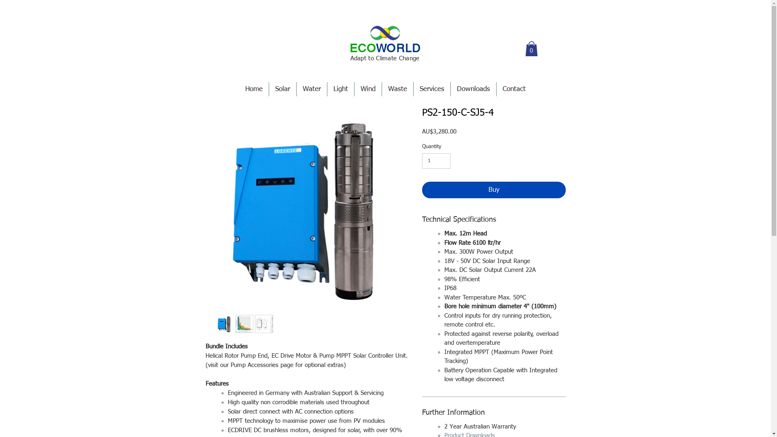 Image resolution: width=777 pixels, height=437 pixels. I want to click on 0, so click(532, 49).